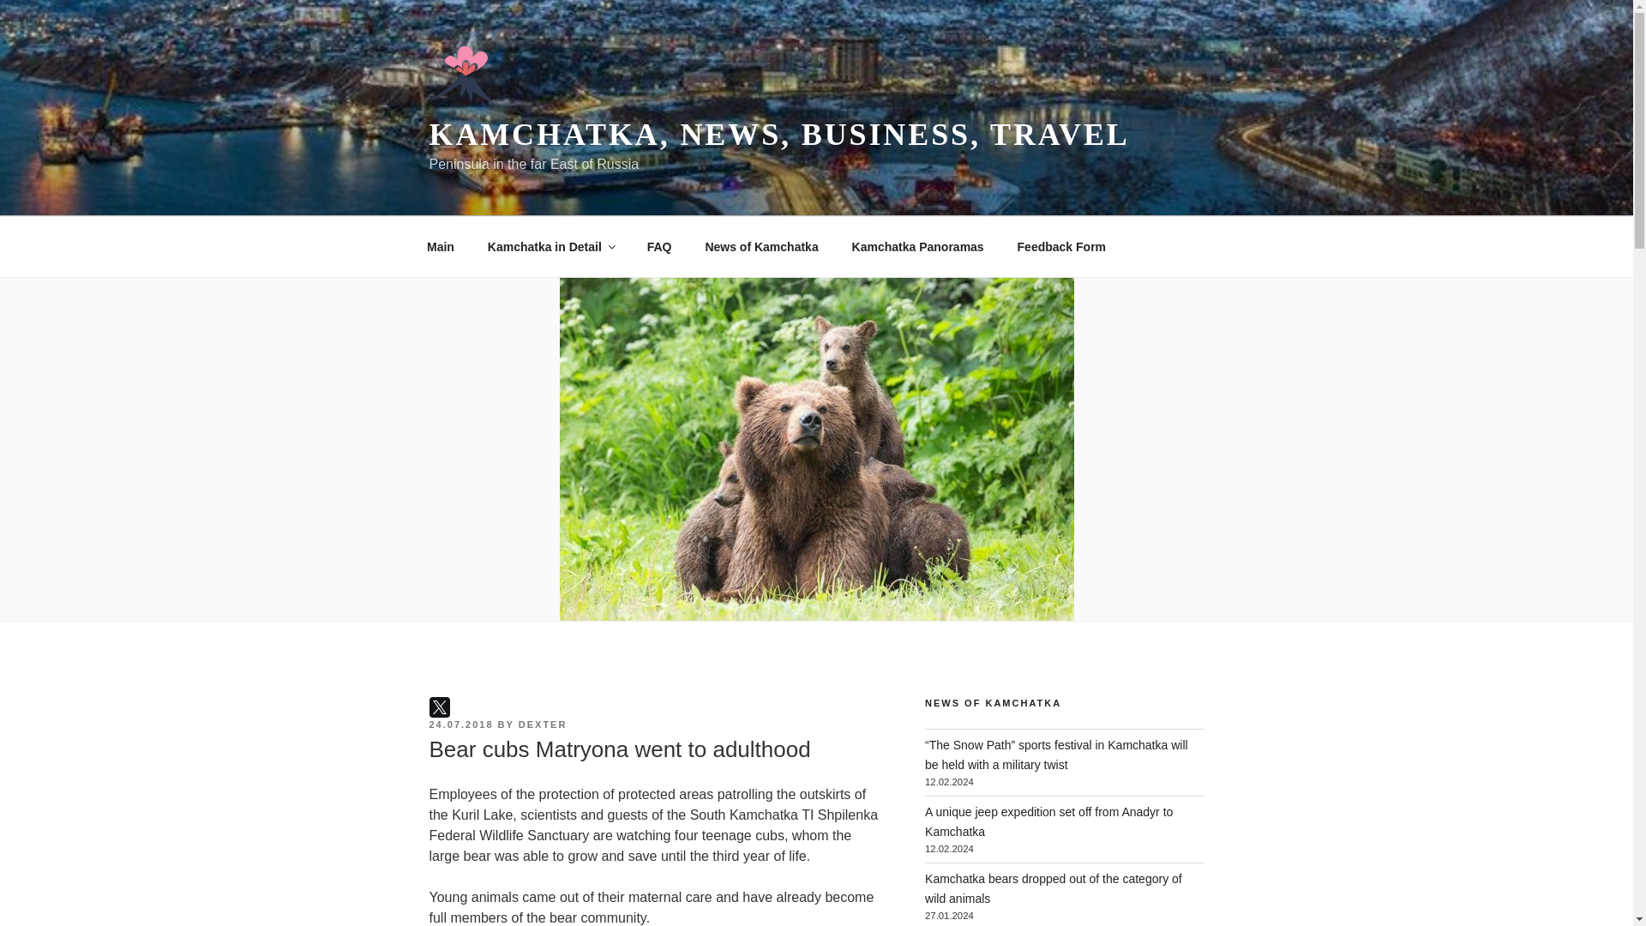 This screenshot has height=926, width=1646. I want to click on Twitter, so click(439, 707).